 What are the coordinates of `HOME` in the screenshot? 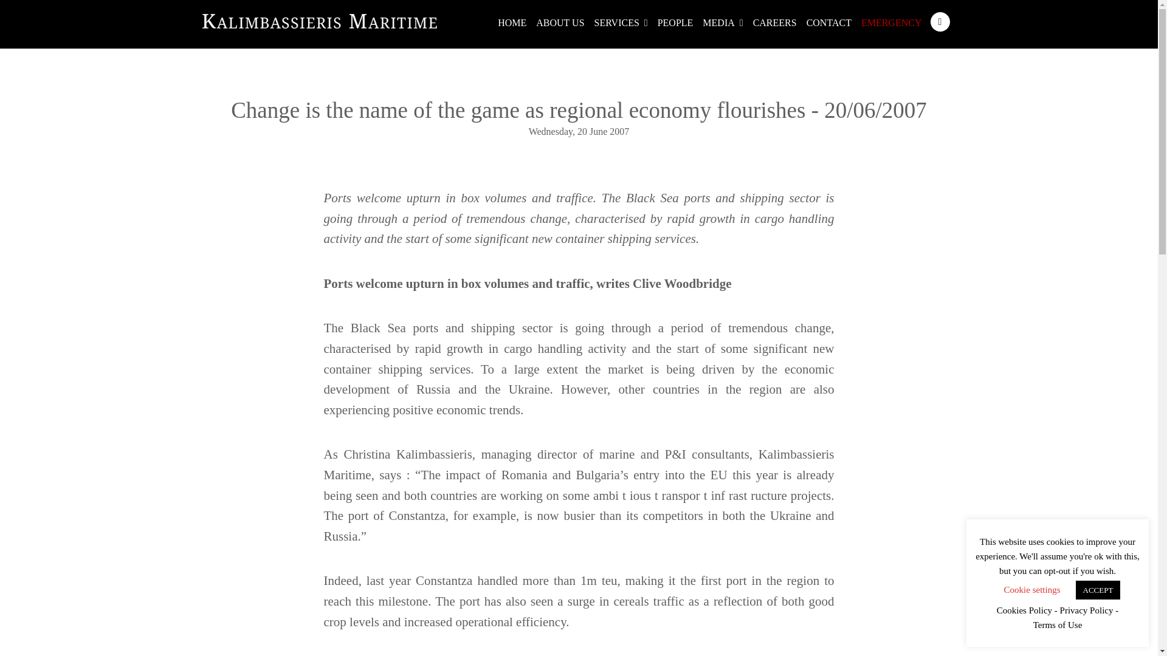 It's located at (512, 23).